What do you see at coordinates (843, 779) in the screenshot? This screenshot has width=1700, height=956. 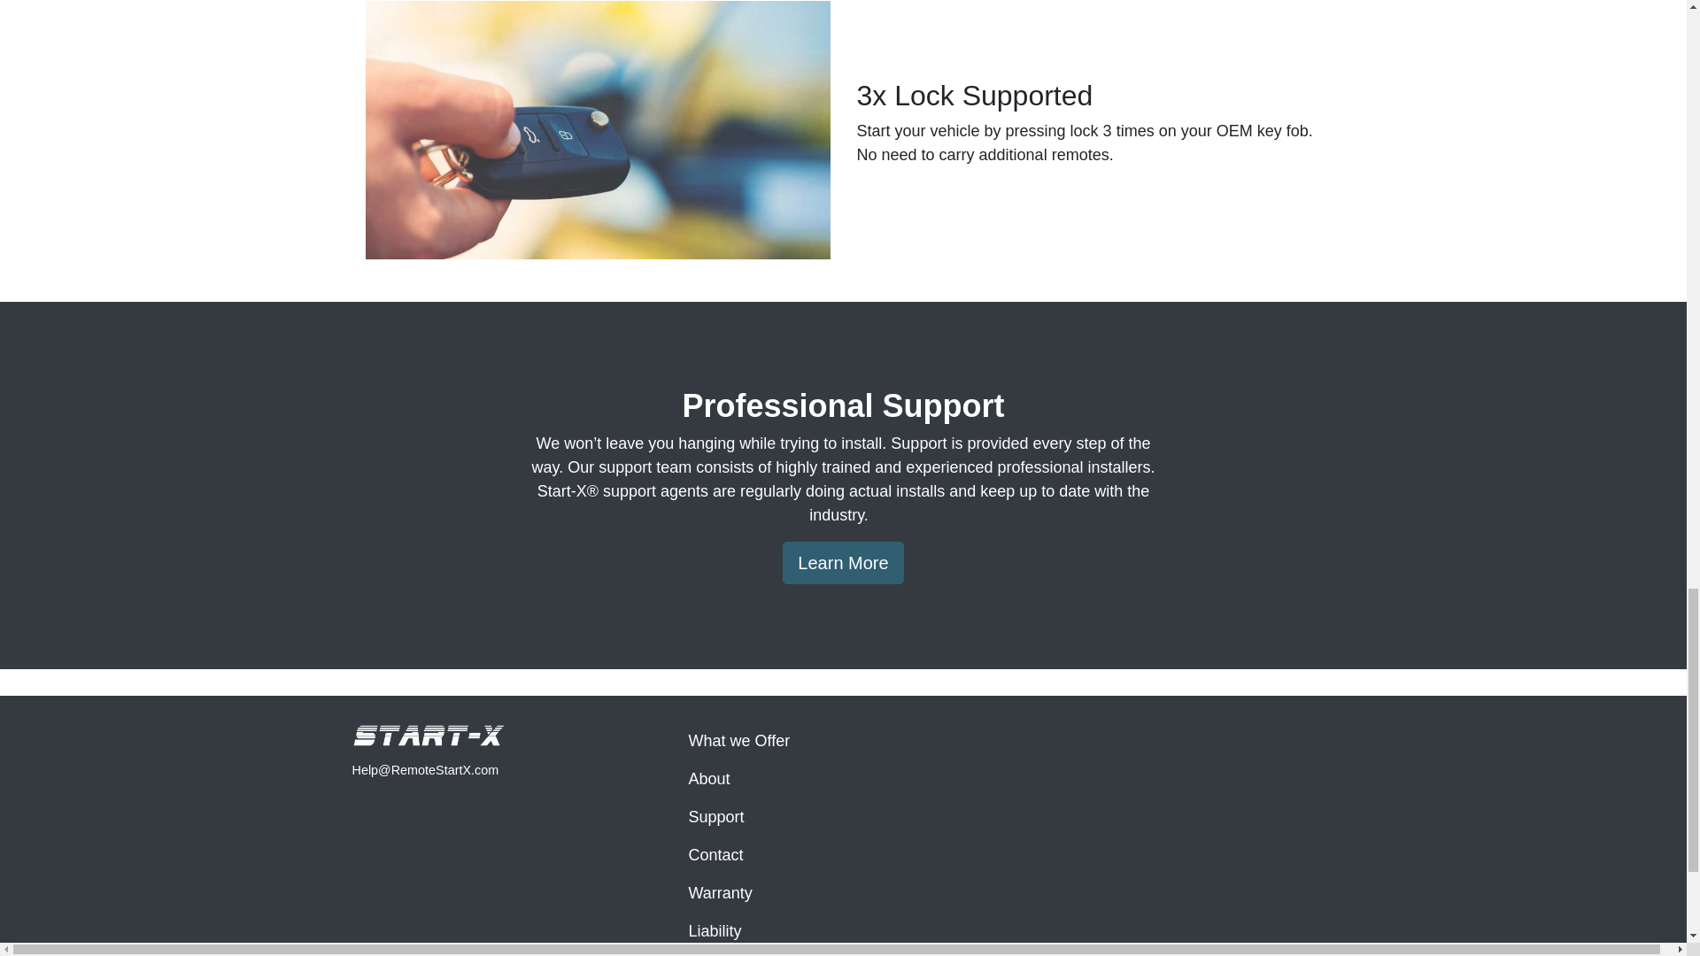 I see `About` at bounding box center [843, 779].